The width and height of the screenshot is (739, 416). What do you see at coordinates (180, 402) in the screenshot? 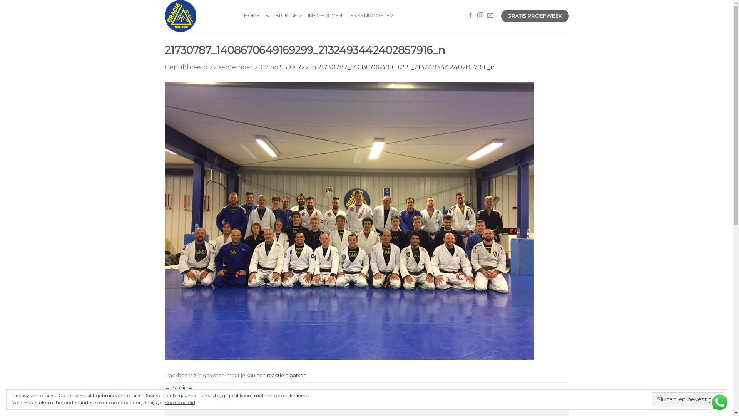
I see `Cookiebeleid` at bounding box center [180, 402].